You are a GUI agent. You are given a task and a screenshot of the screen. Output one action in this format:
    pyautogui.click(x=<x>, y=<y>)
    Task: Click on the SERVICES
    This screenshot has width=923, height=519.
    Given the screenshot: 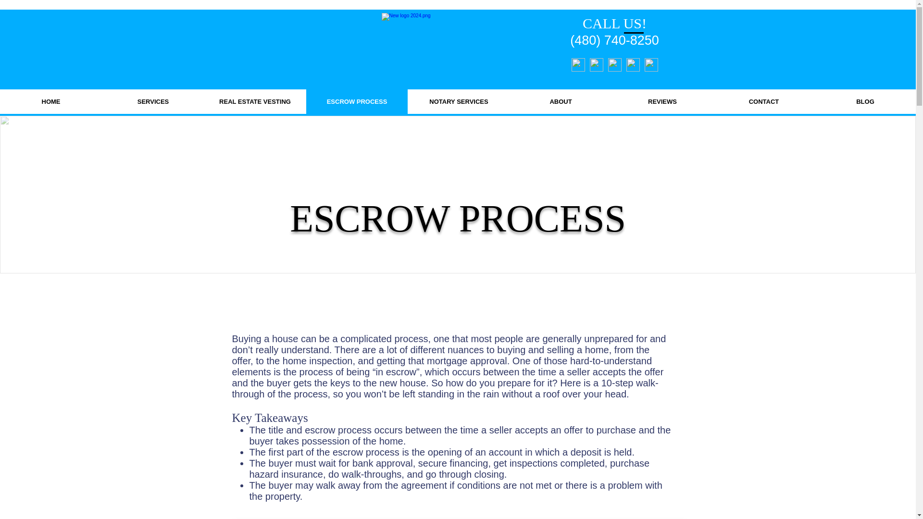 What is the action you would take?
    pyautogui.click(x=153, y=101)
    